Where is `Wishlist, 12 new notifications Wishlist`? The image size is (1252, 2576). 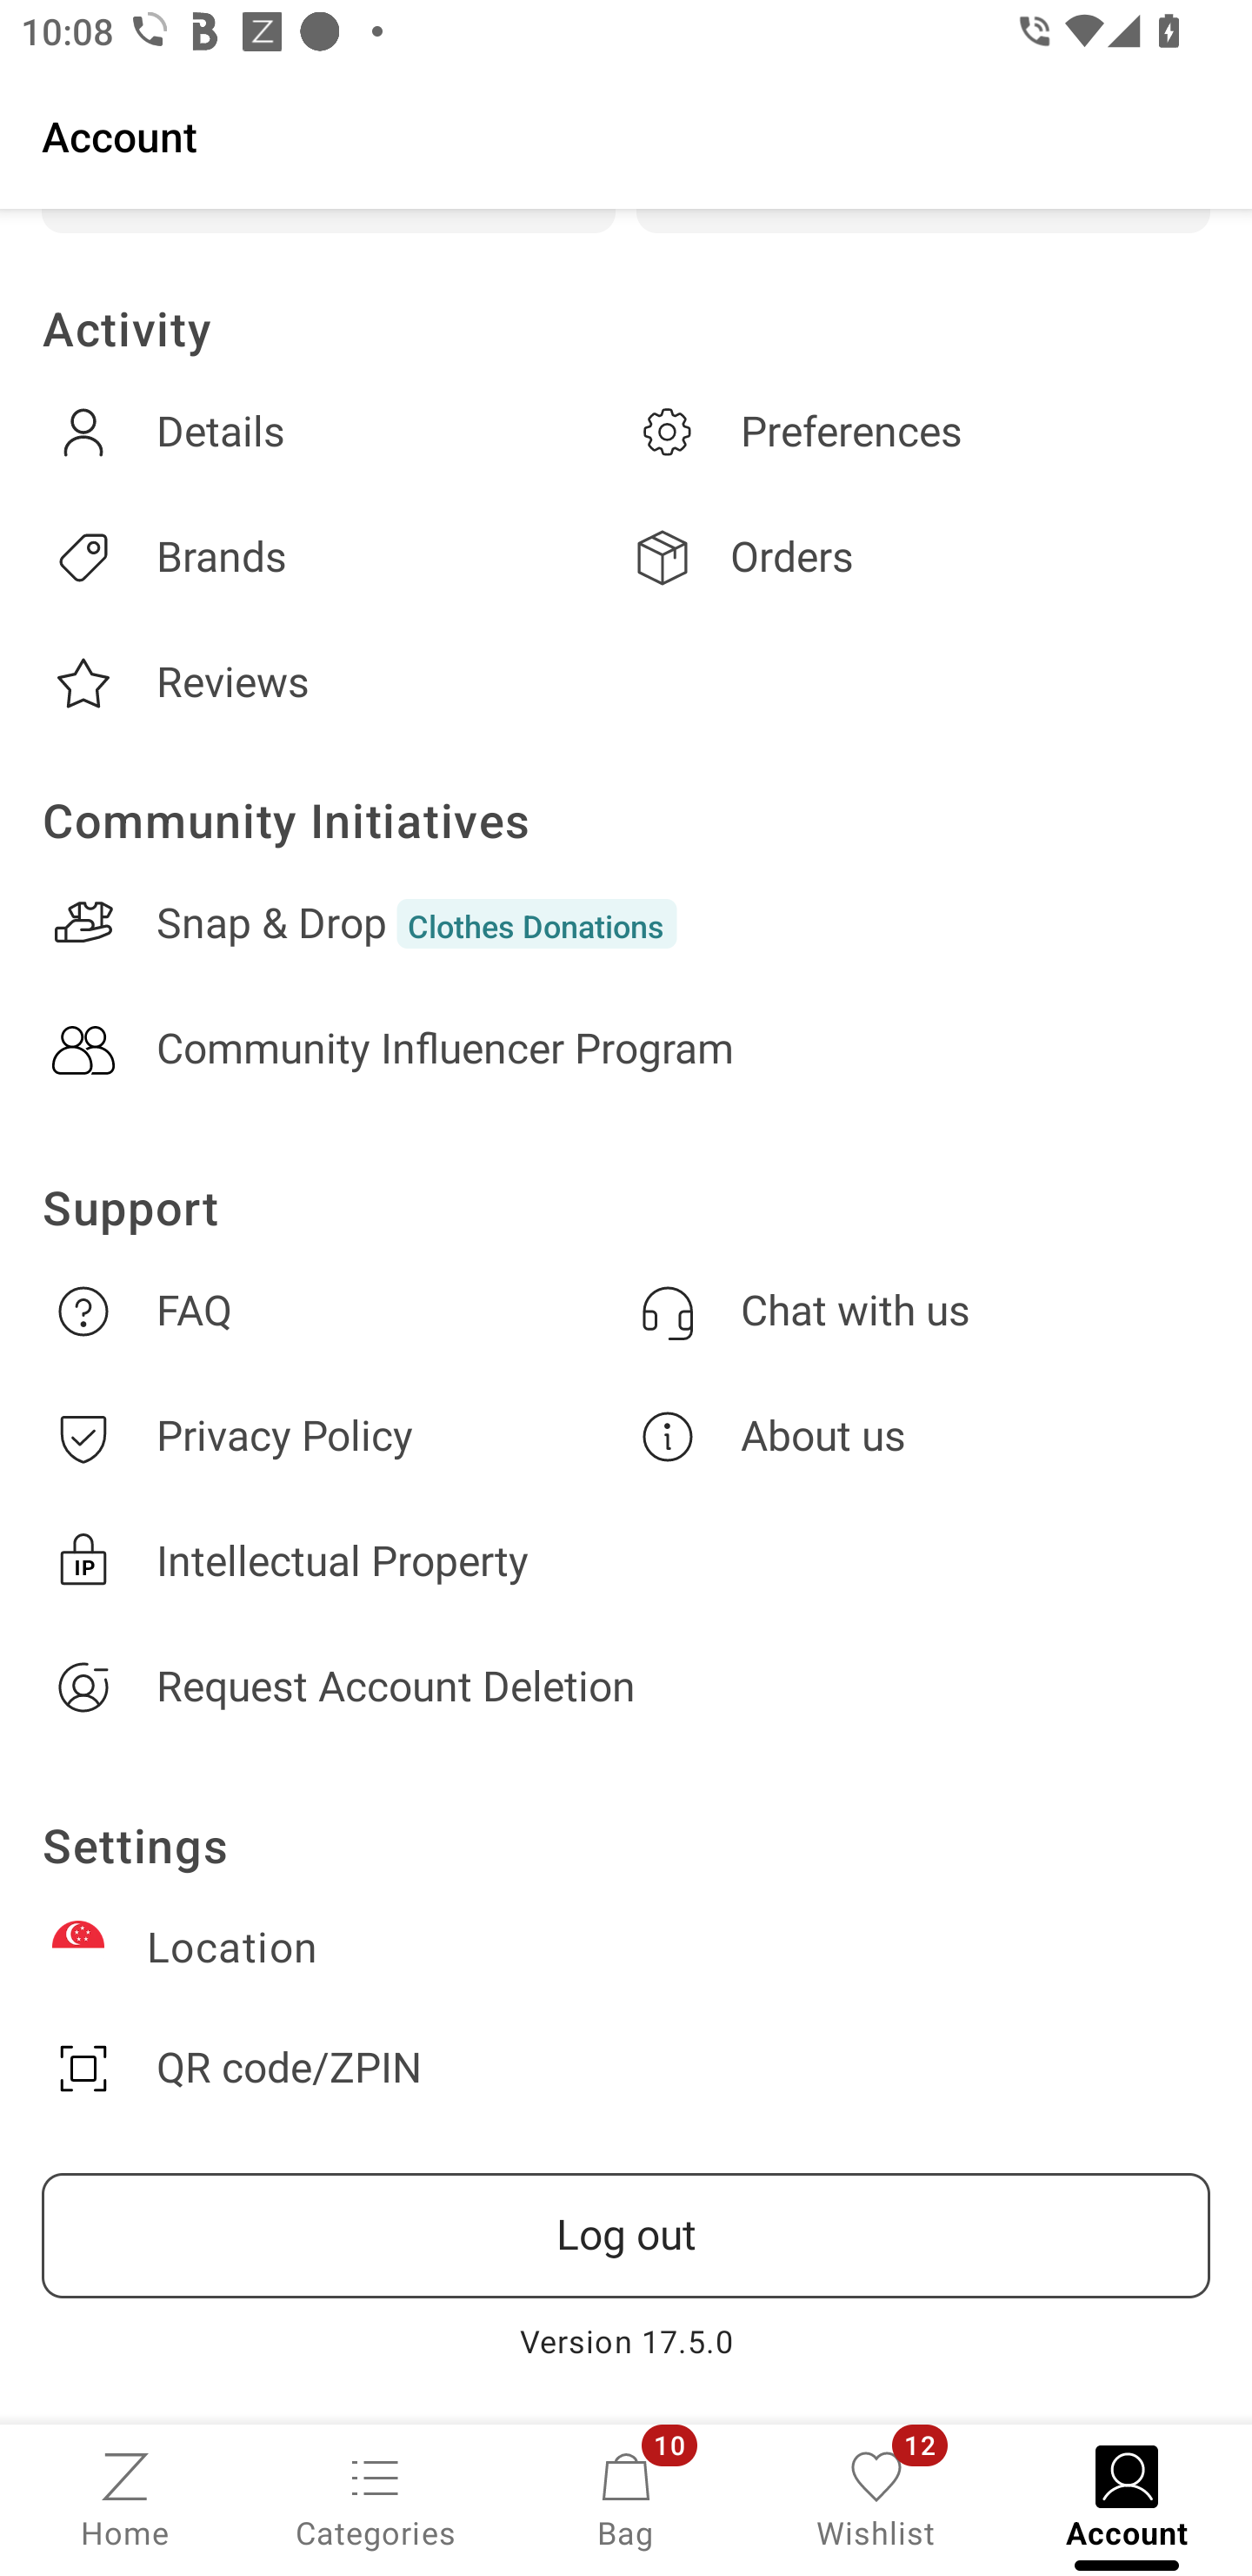
Wishlist, 12 new notifications Wishlist is located at coordinates (876, 2498).